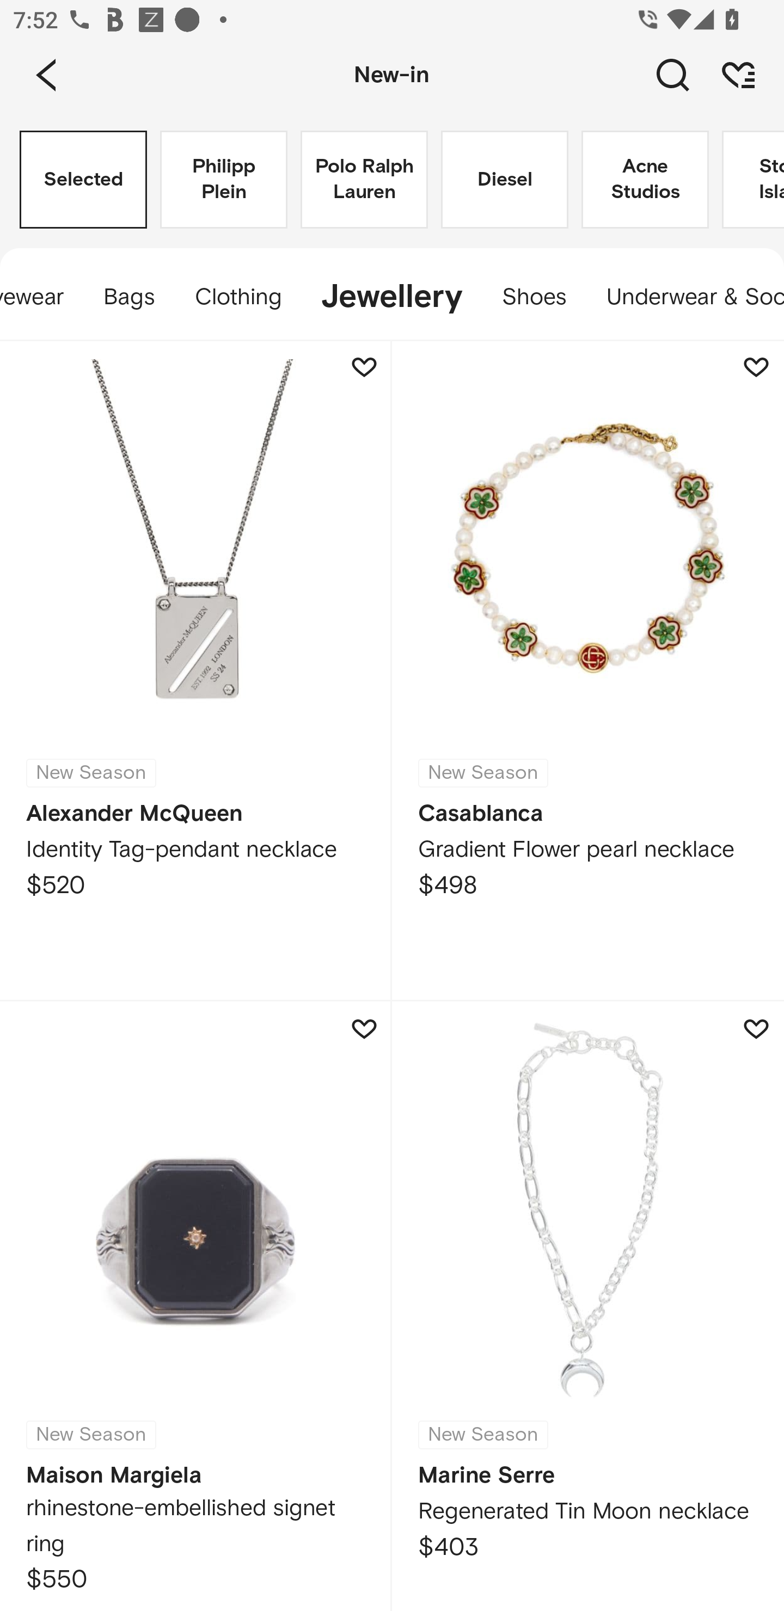 Image resolution: width=784 pixels, height=1611 pixels. I want to click on Selected, so click(83, 180).